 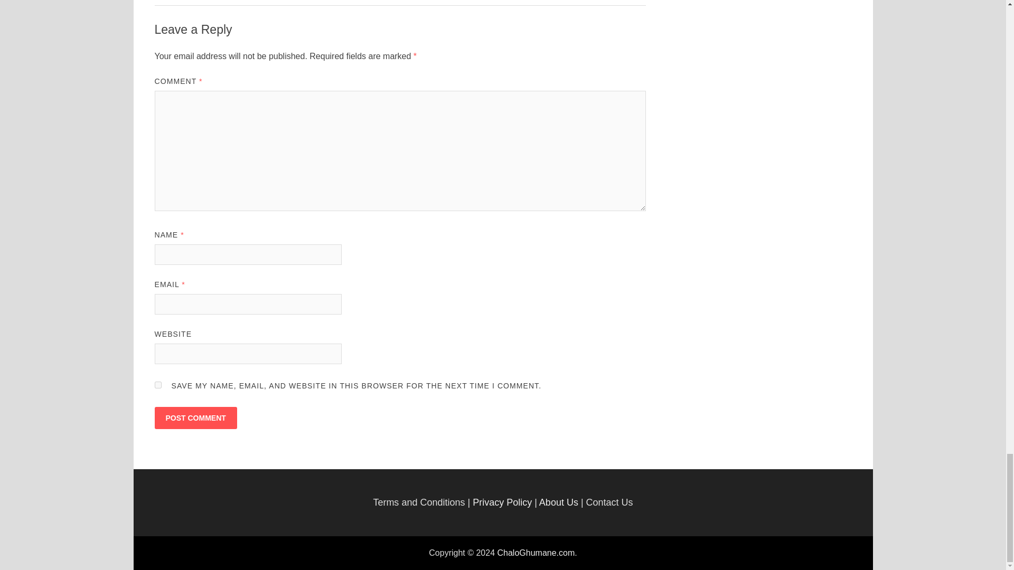 What do you see at coordinates (195, 418) in the screenshot?
I see `Post Comment` at bounding box center [195, 418].